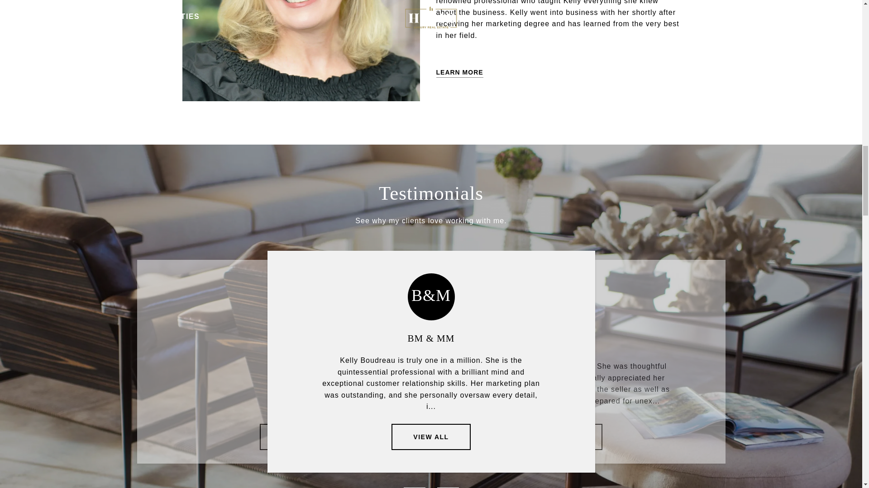 Image resolution: width=869 pixels, height=488 pixels. What do you see at coordinates (459, 72) in the screenshot?
I see `LEARN MORE` at bounding box center [459, 72].